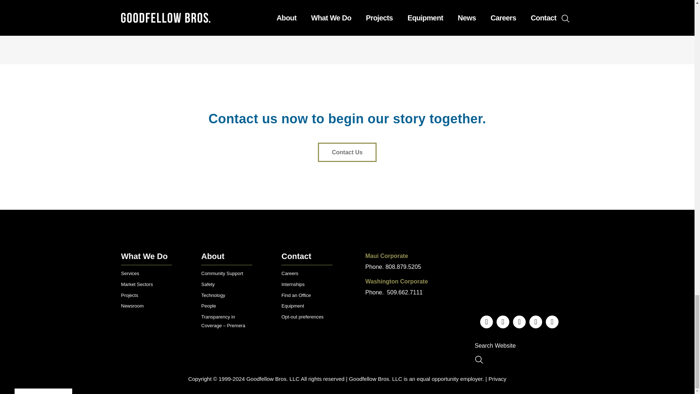 The image size is (700, 394). Describe the element at coordinates (222, 273) in the screenshot. I see `Community Support` at that location.